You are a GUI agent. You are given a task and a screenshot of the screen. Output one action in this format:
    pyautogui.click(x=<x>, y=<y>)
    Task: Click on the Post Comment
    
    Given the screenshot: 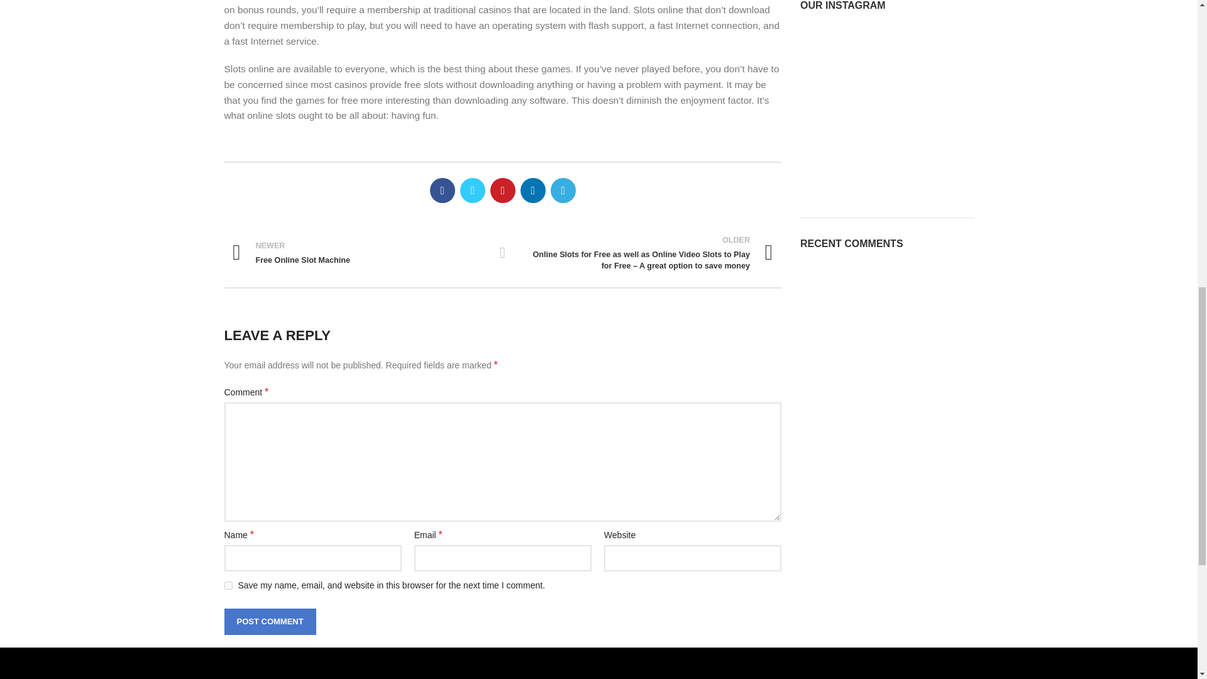 What is the action you would take?
    pyautogui.click(x=503, y=252)
    